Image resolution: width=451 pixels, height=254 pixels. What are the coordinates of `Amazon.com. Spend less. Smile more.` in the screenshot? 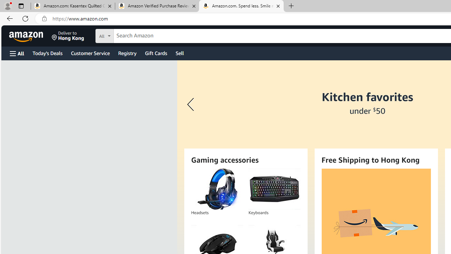 It's located at (241, 6).